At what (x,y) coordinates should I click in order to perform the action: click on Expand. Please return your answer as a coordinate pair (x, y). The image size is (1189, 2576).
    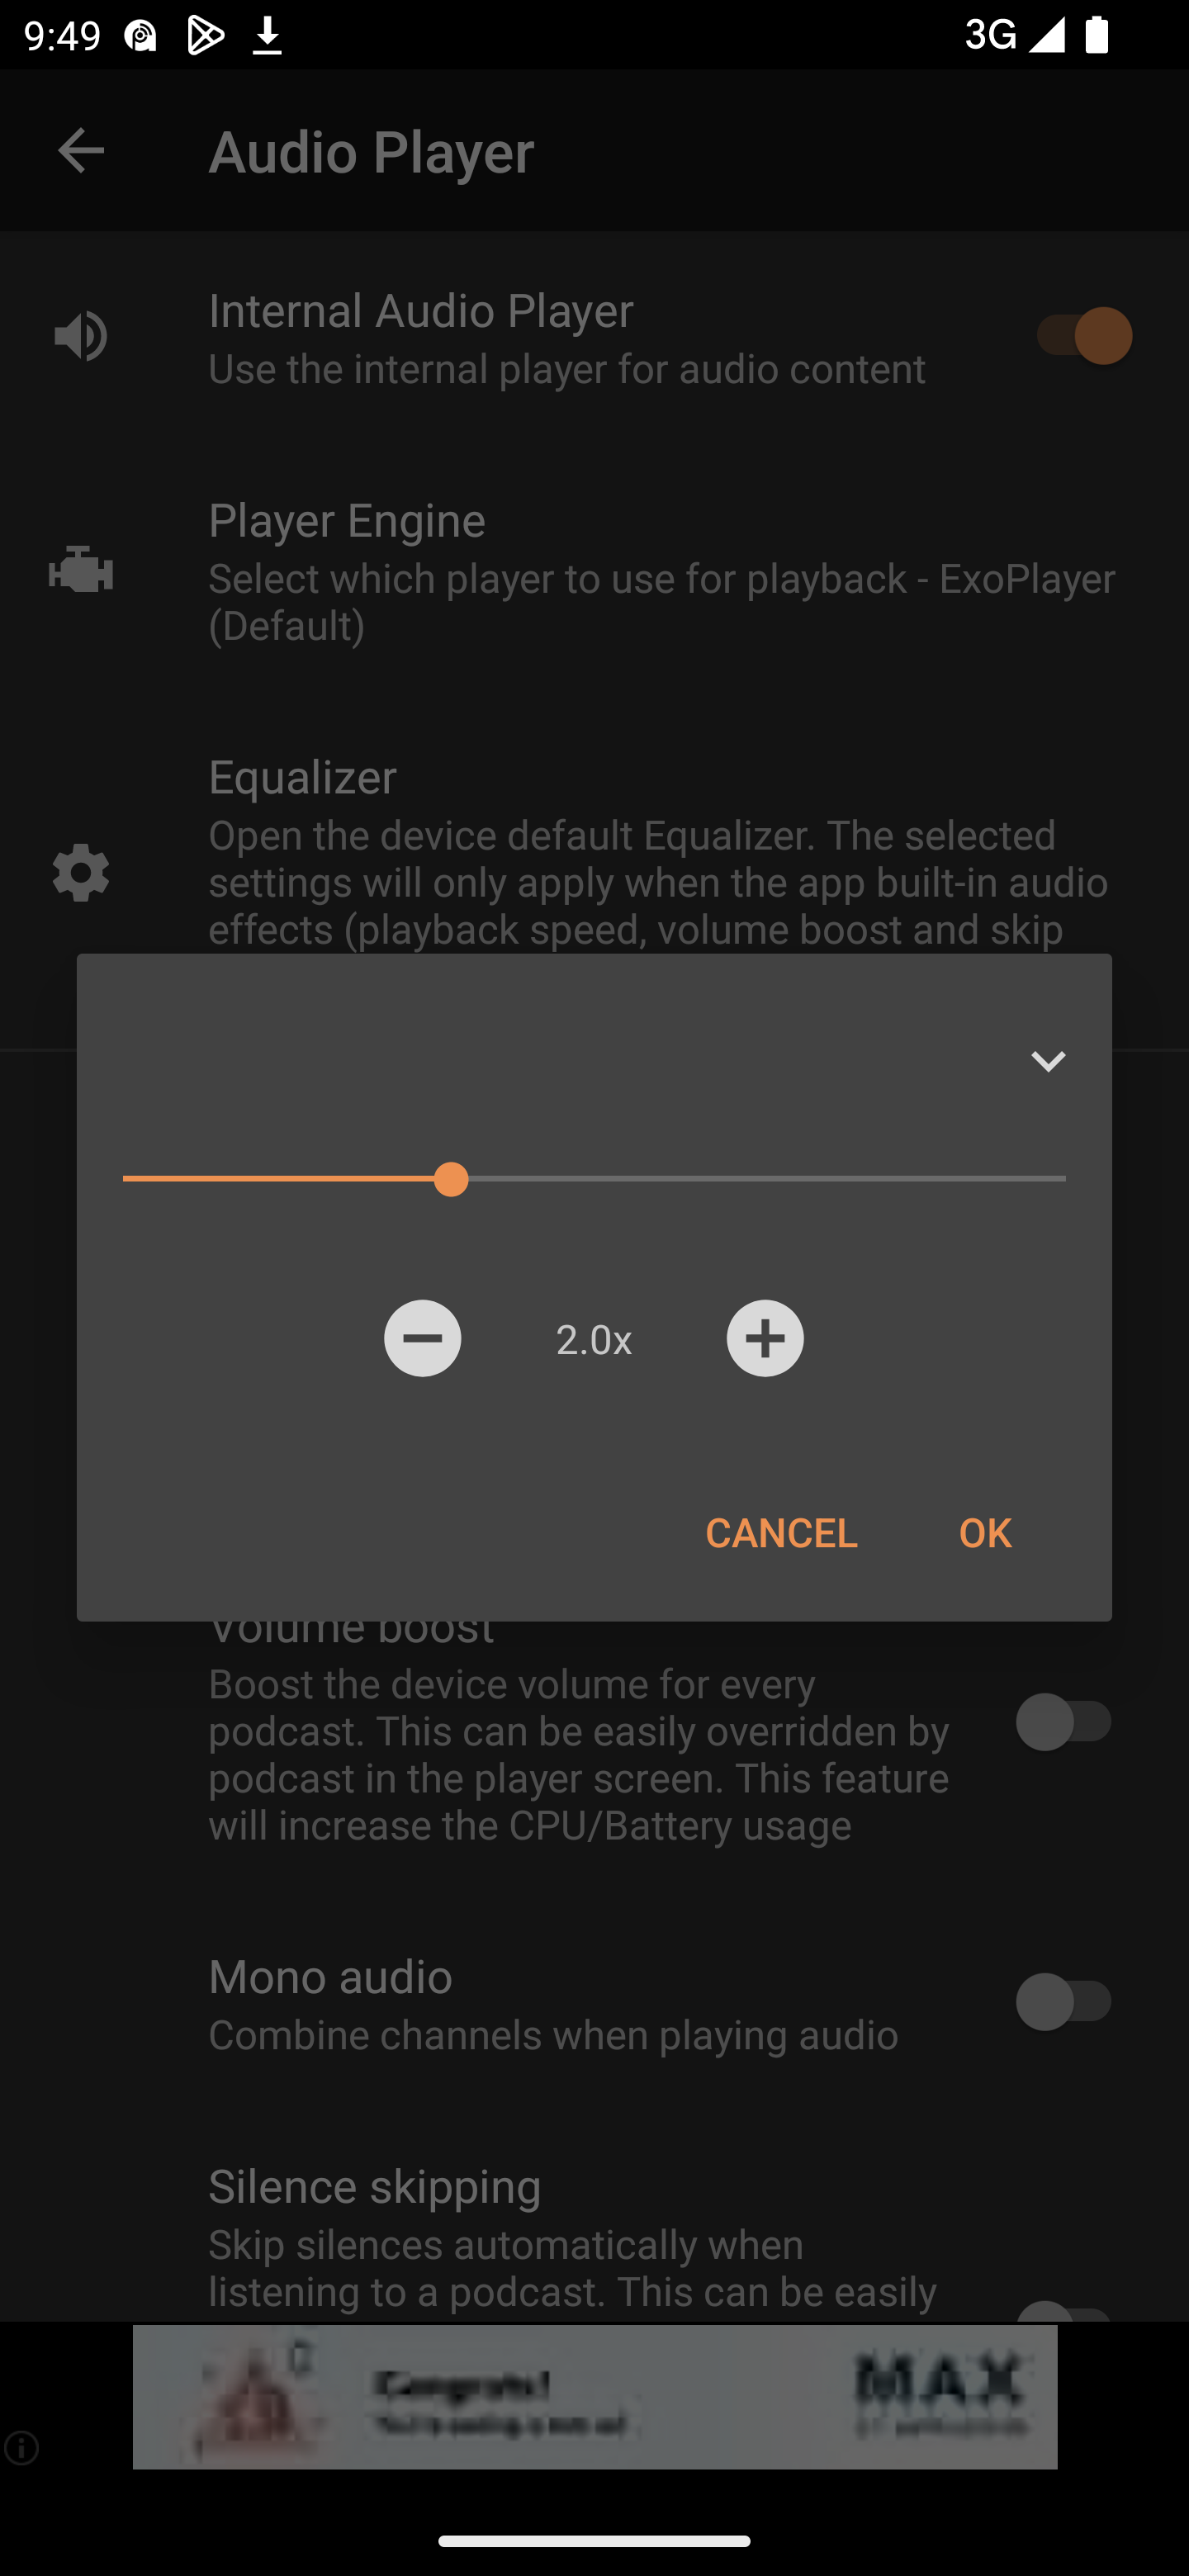
    Looking at the image, I should click on (1048, 1061).